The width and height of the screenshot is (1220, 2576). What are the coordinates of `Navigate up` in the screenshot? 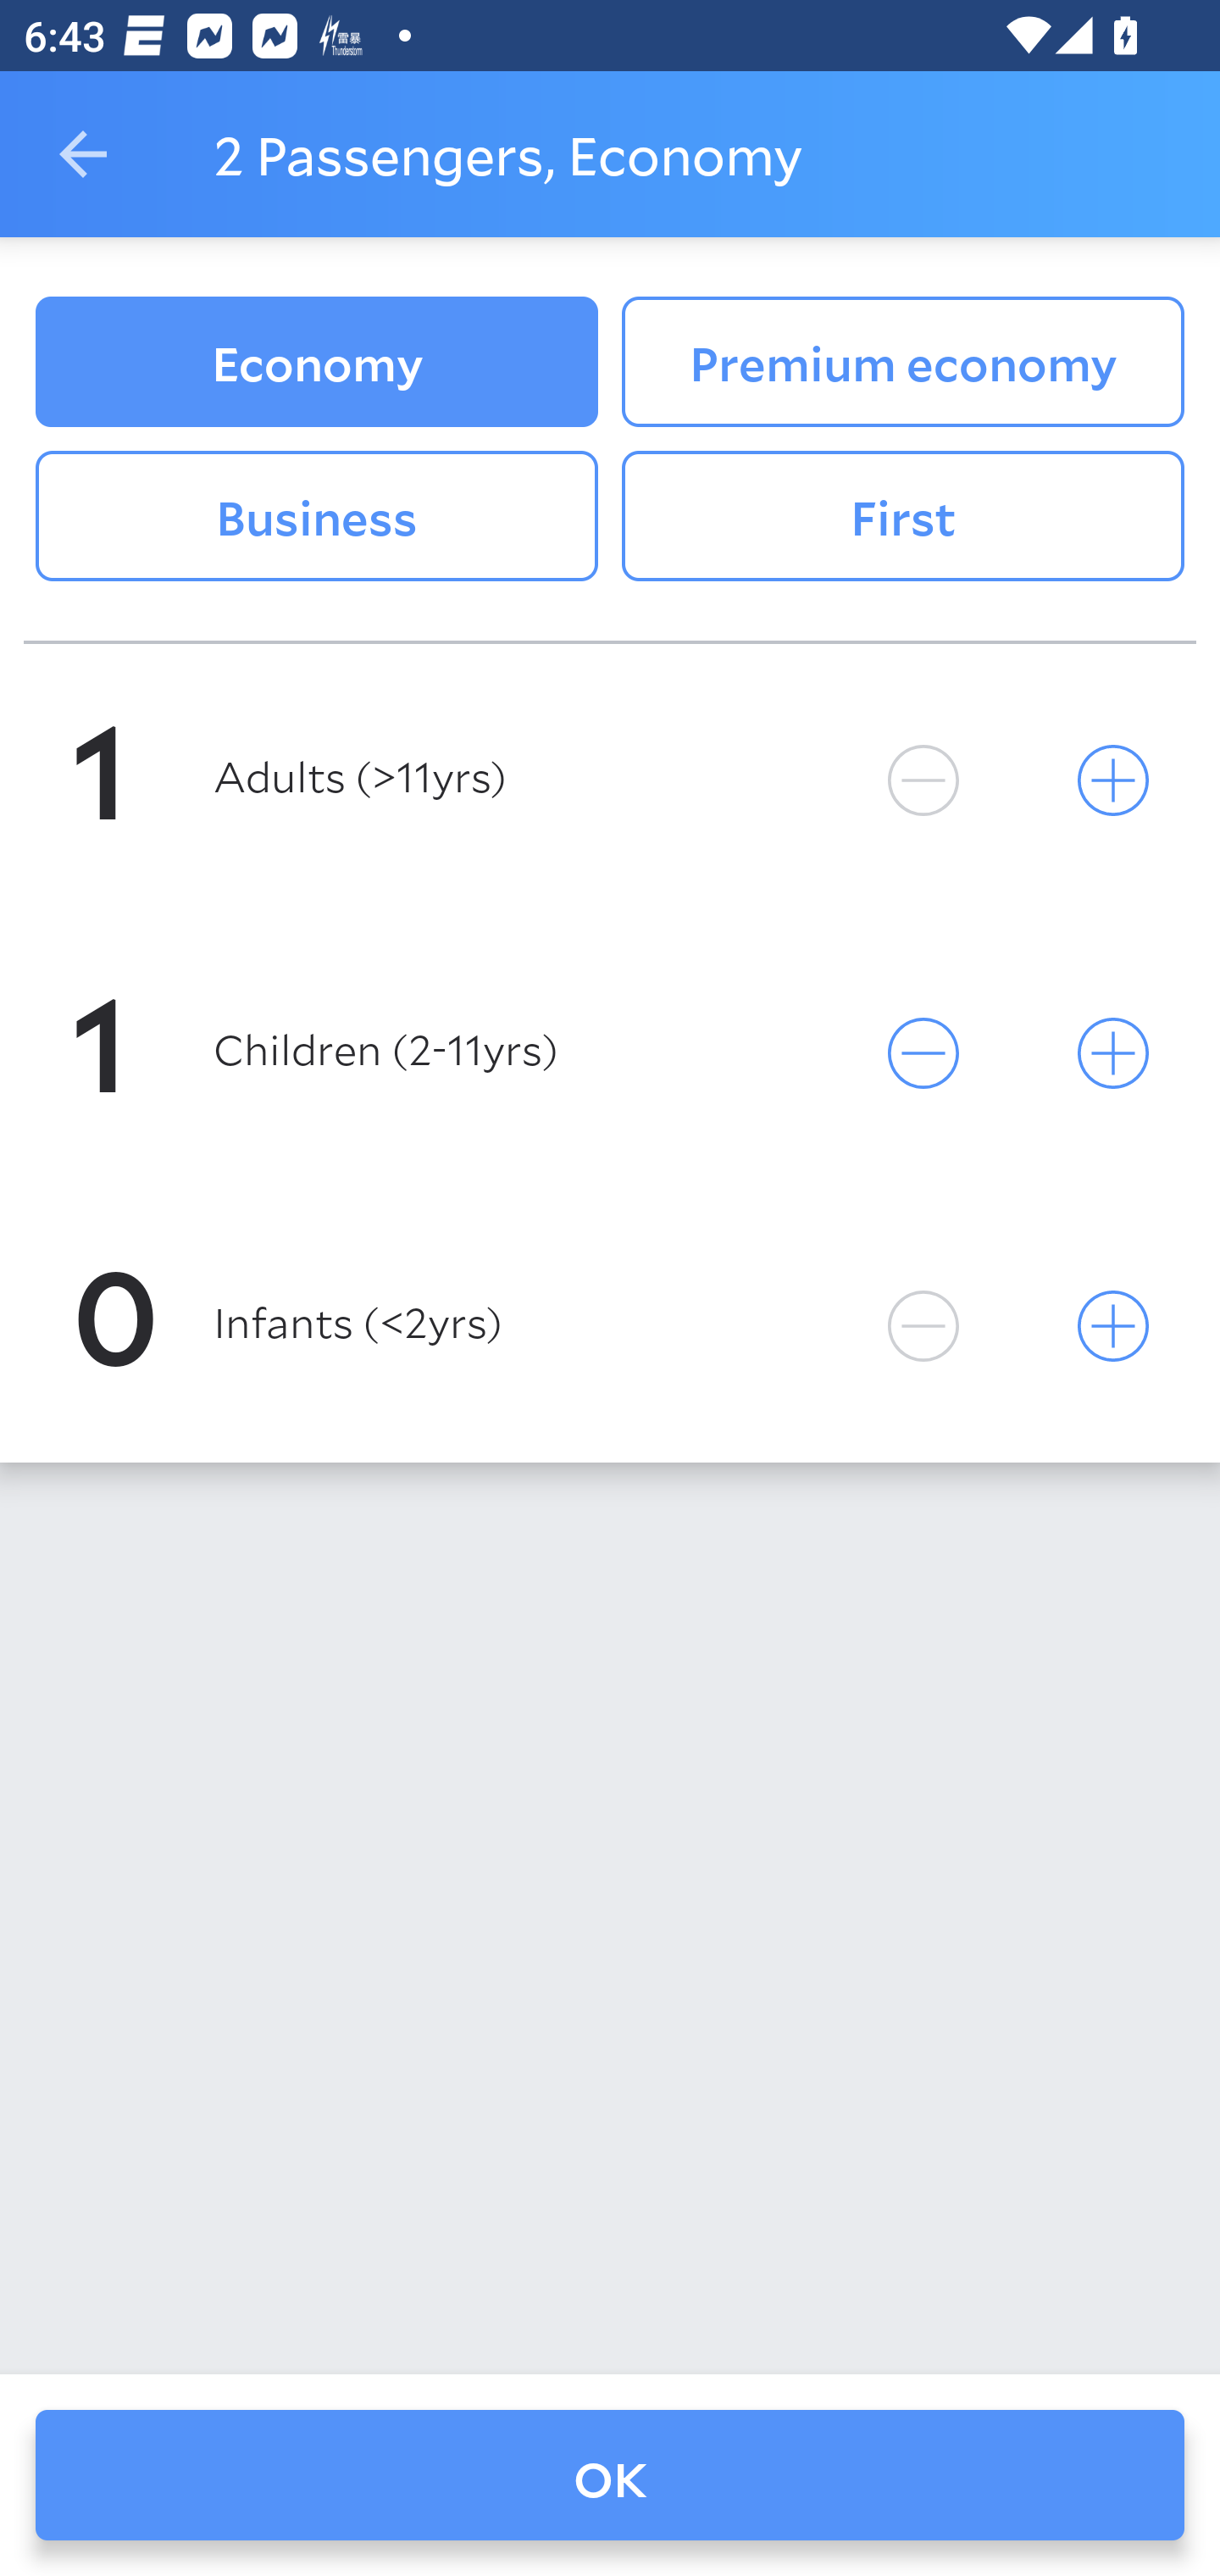 It's located at (83, 154).